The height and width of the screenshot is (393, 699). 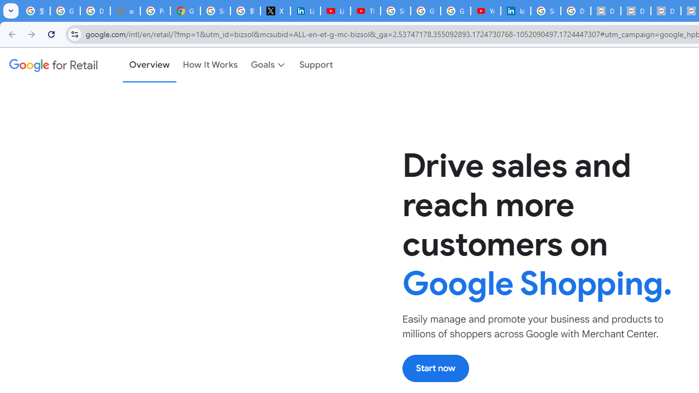 I want to click on Identity verification via Persona | LinkedIn Help, so click(x=516, y=11).